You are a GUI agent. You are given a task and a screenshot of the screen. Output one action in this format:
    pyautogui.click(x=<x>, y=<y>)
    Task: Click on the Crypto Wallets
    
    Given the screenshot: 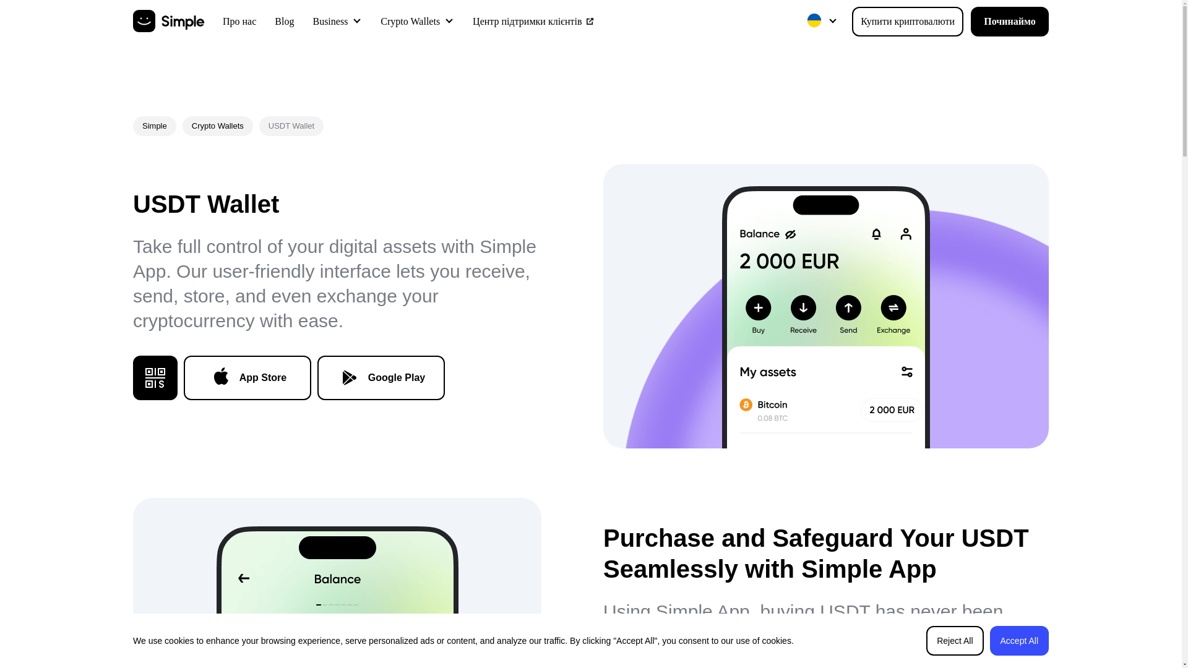 What is the action you would take?
    pyautogui.click(x=217, y=126)
    